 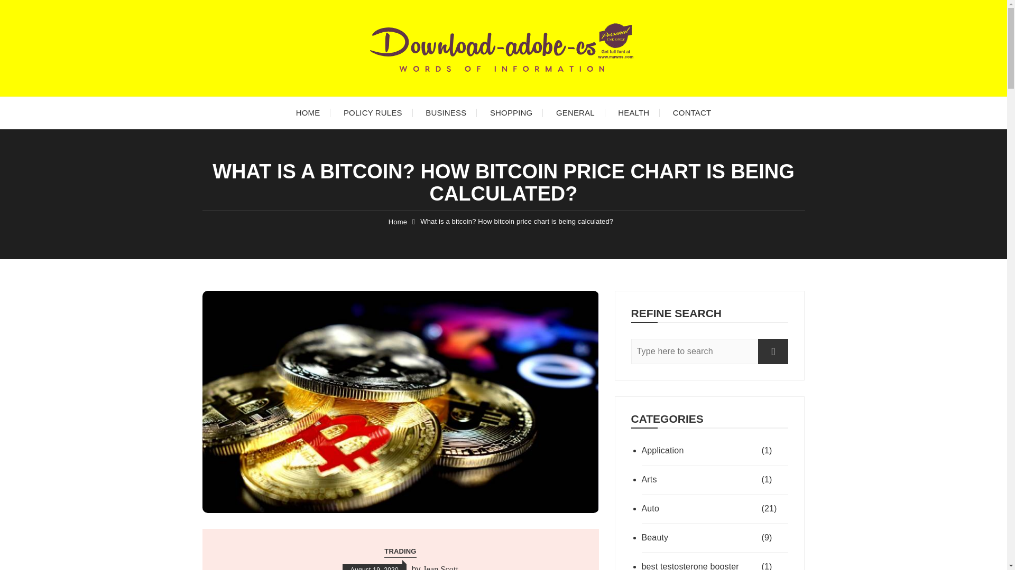 I want to click on Jean Scott, so click(x=441, y=567).